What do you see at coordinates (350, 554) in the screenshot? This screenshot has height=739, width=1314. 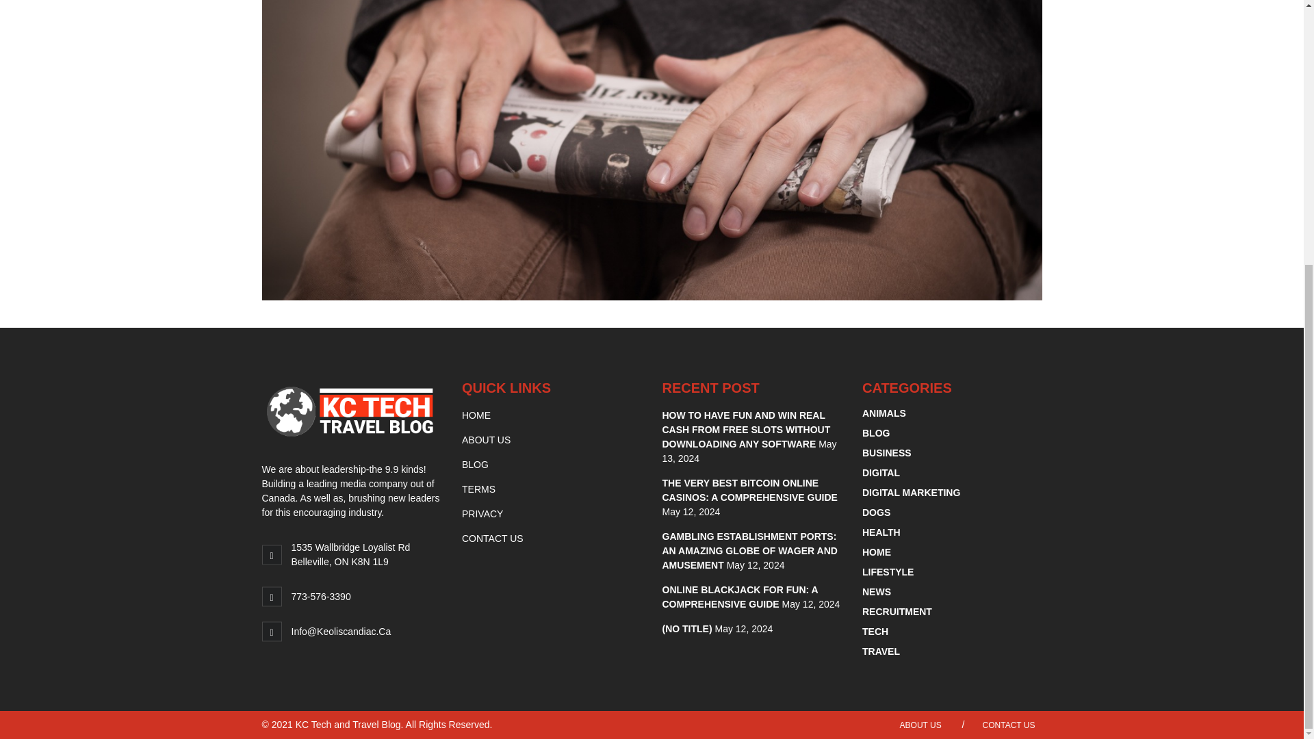 I see `1535 Wallbridge Loyalist Rd Belleville, ON K8N 1L9` at bounding box center [350, 554].